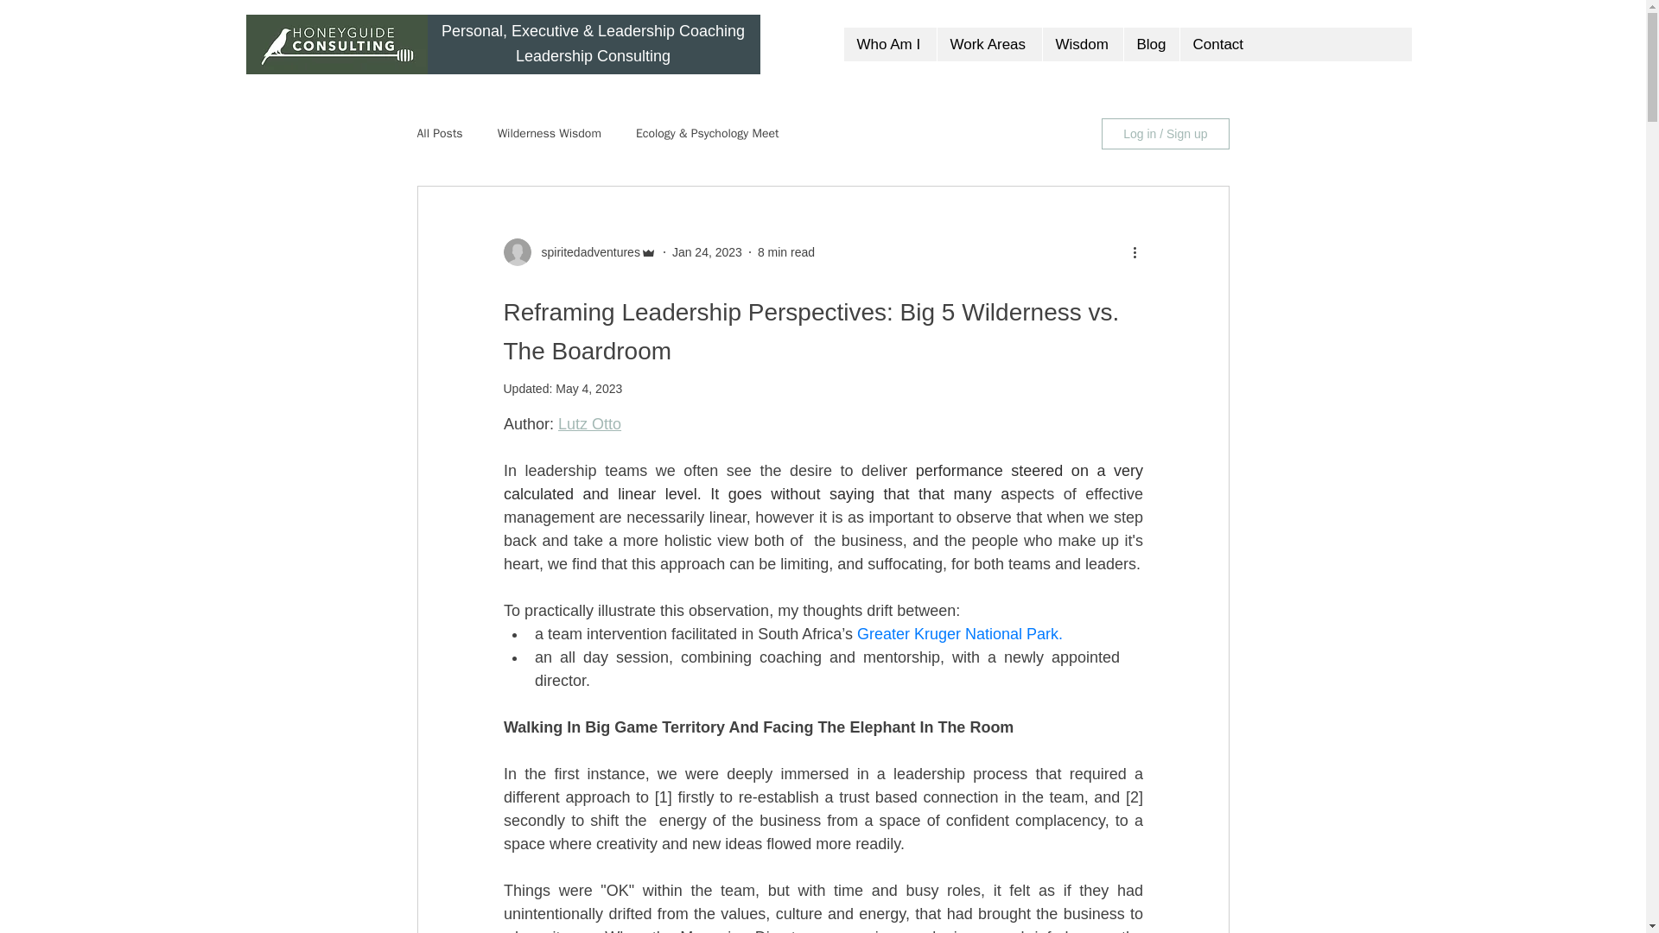 This screenshot has height=933, width=1659. I want to click on Who Am I, so click(888, 45).